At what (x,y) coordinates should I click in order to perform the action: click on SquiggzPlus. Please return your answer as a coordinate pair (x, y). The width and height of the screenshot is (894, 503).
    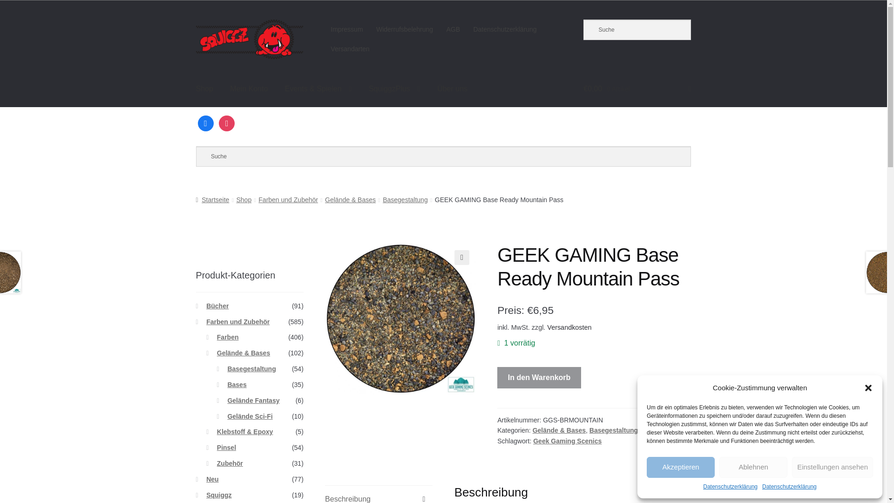
    Looking at the image, I should click on (394, 89).